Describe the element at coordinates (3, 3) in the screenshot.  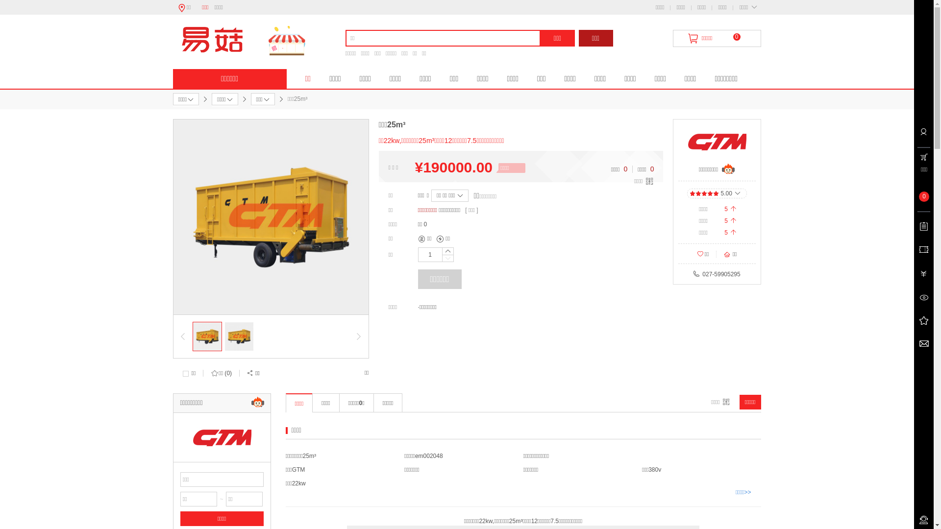
I see `on` at that location.